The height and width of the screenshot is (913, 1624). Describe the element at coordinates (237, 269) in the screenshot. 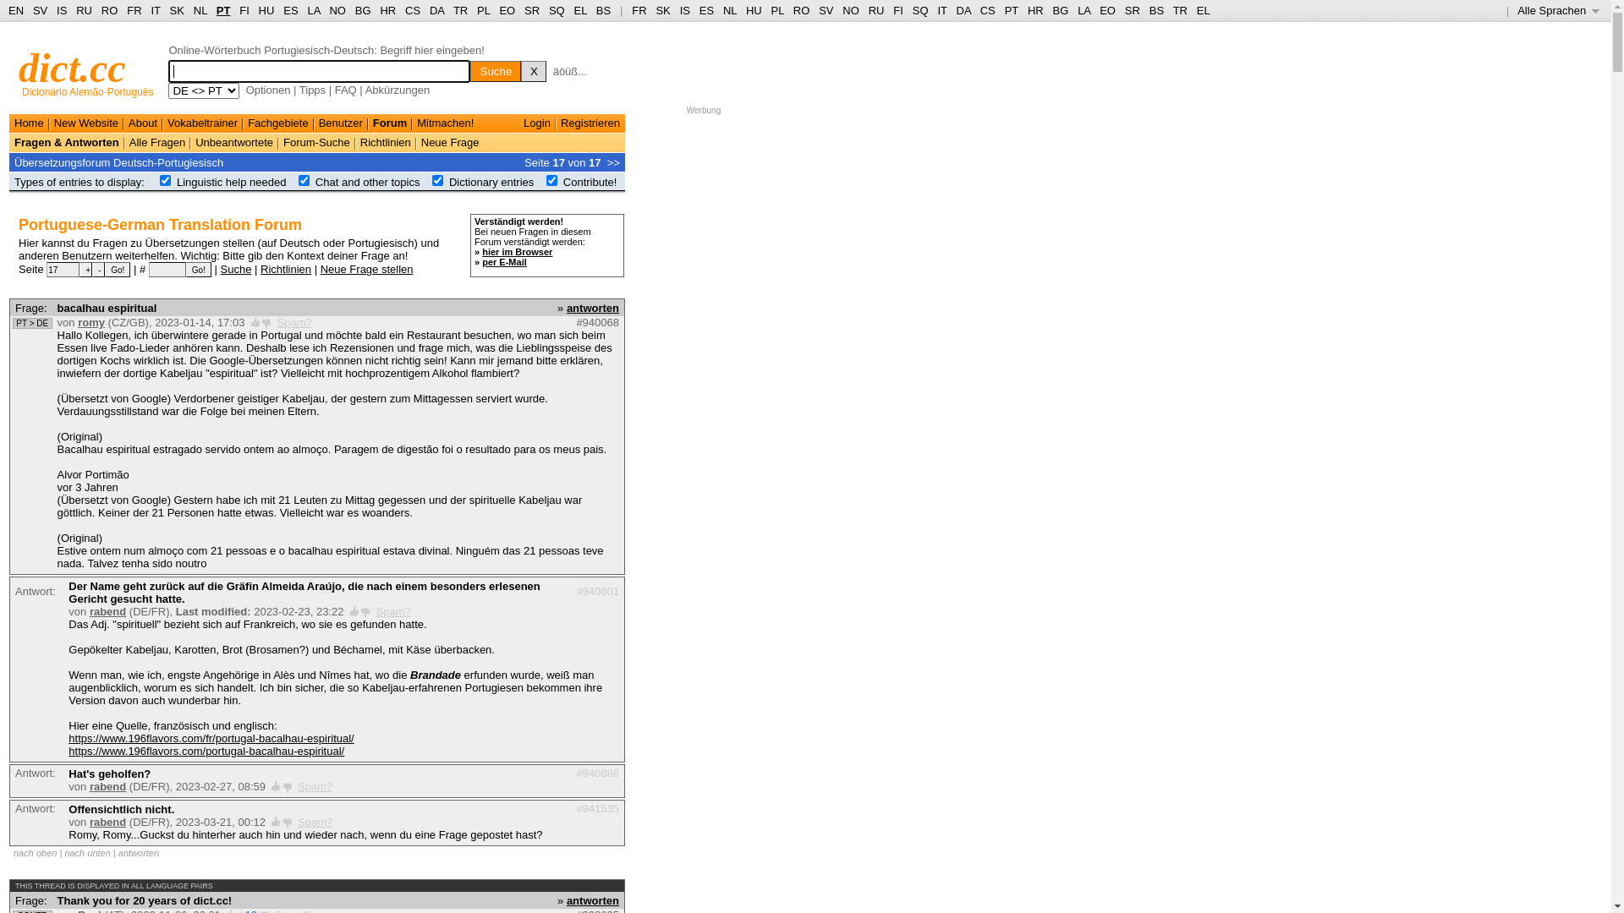

I see `Suche` at that location.